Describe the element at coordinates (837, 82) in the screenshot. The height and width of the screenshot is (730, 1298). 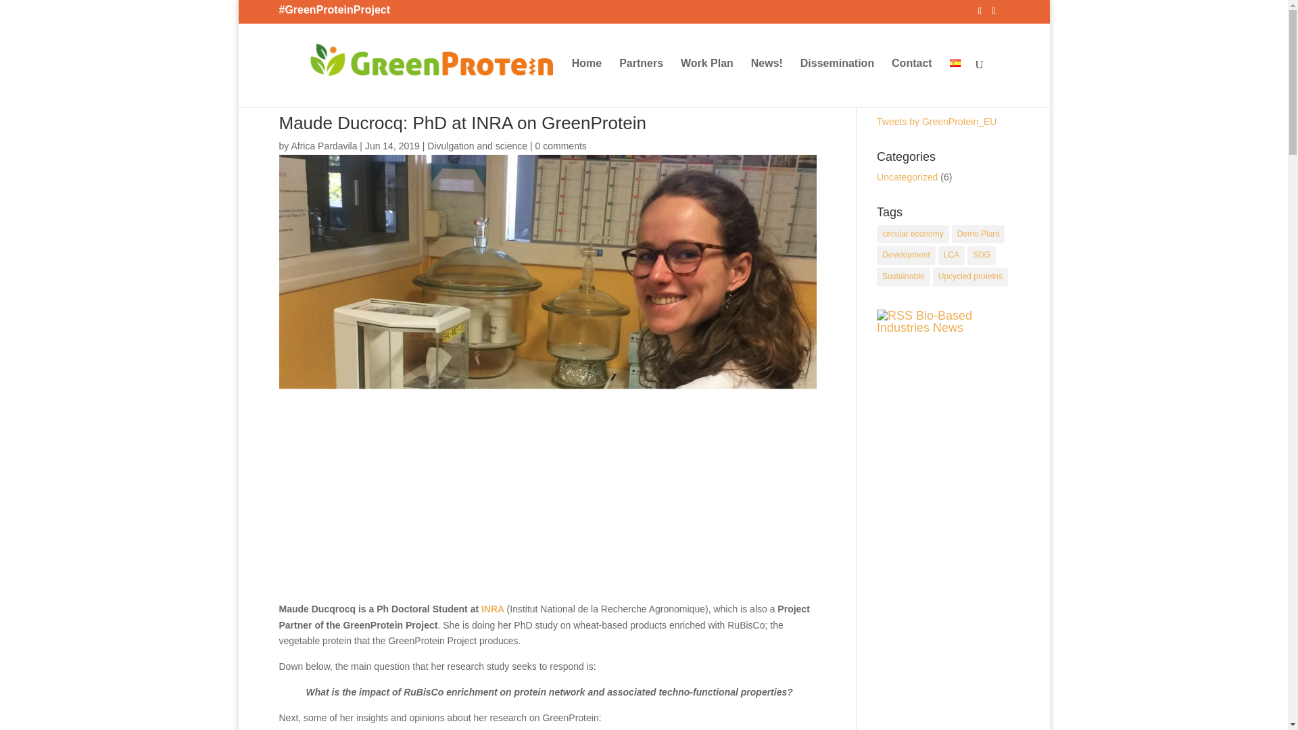
I see `Dissemination` at that location.